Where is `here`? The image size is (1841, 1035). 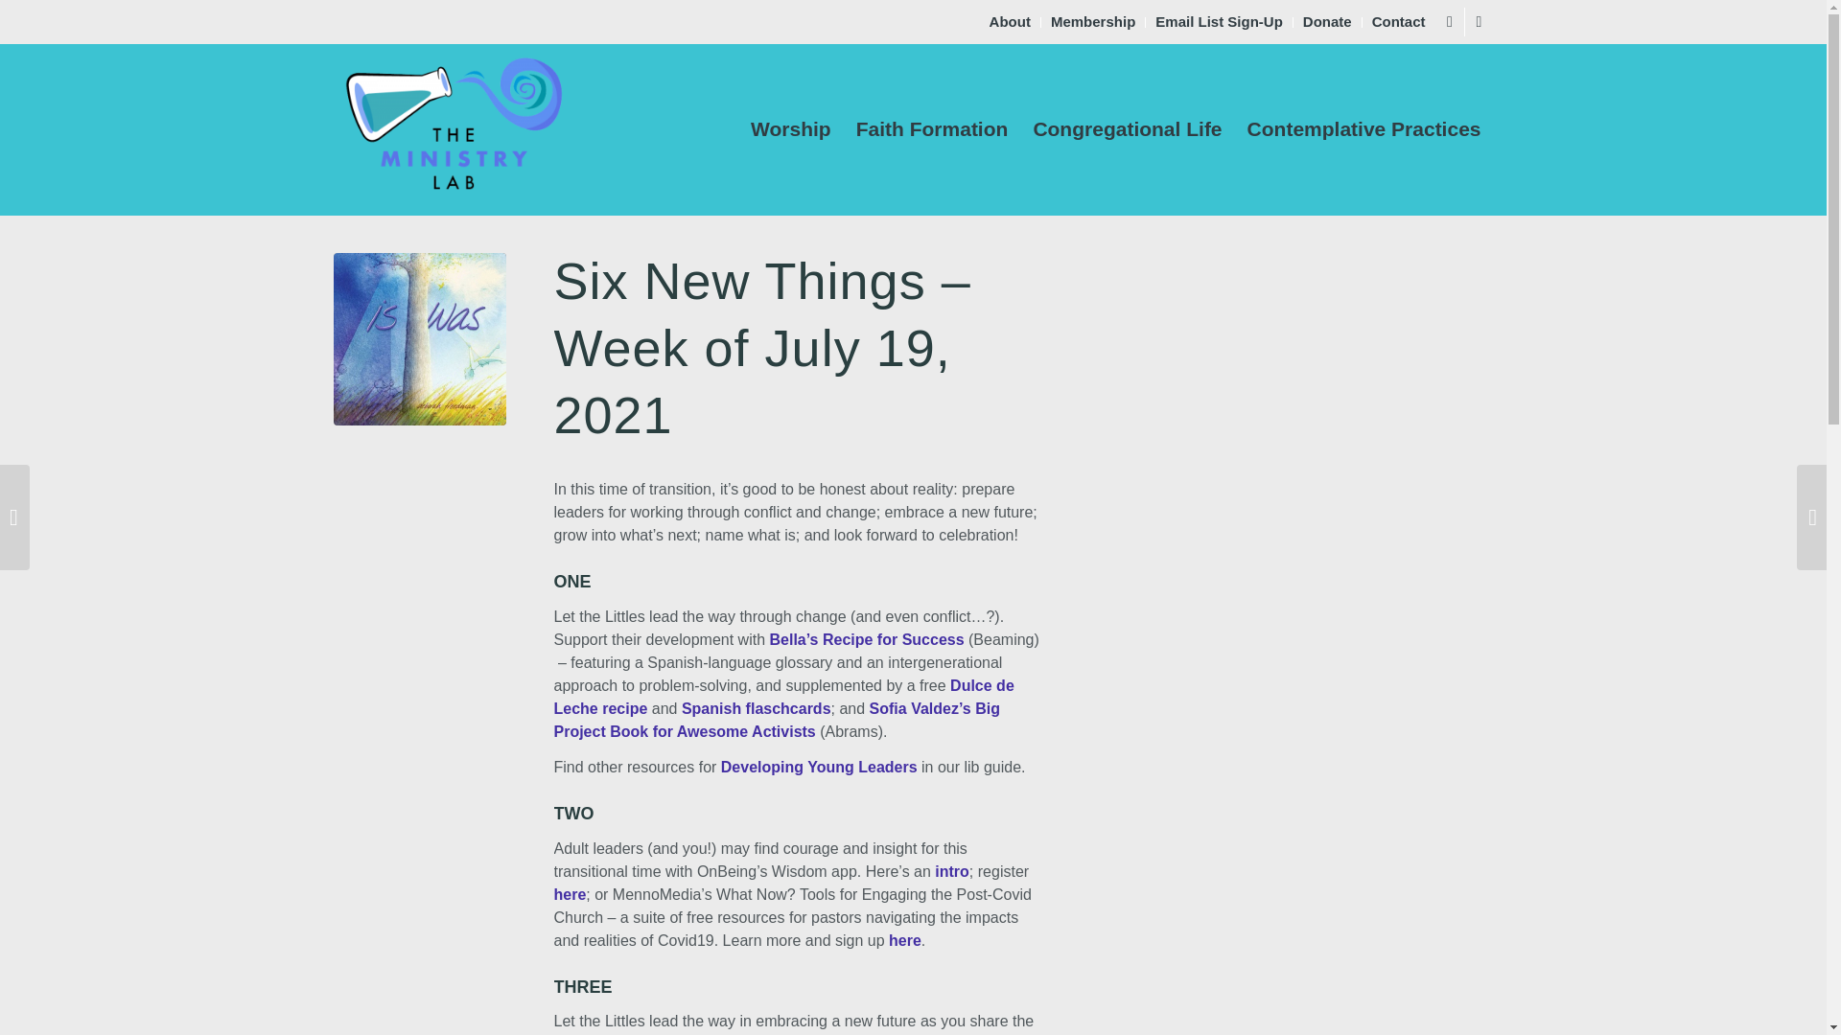
here is located at coordinates (905, 941).